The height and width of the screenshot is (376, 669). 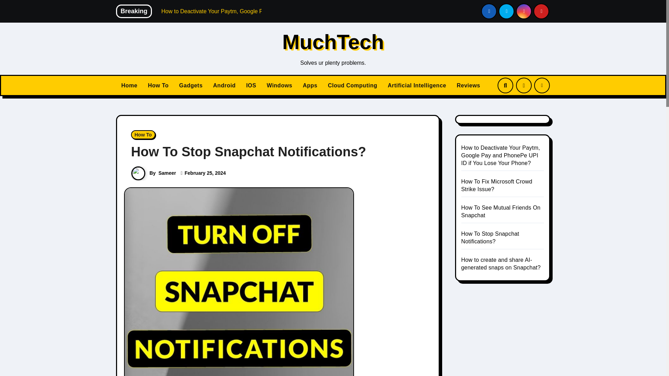 What do you see at coordinates (191, 85) in the screenshot?
I see `Gadgets` at bounding box center [191, 85].